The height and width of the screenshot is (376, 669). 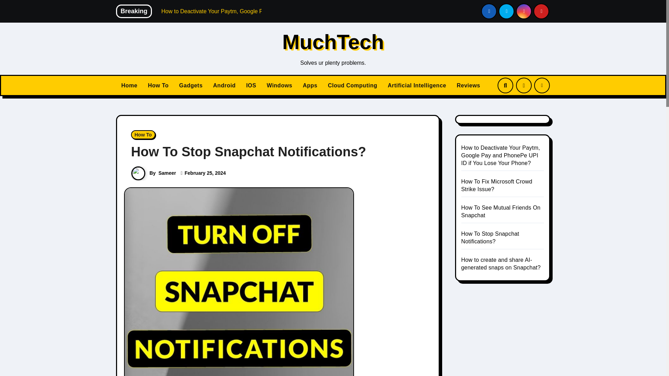 What do you see at coordinates (191, 85) in the screenshot?
I see `Gadgets` at bounding box center [191, 85].